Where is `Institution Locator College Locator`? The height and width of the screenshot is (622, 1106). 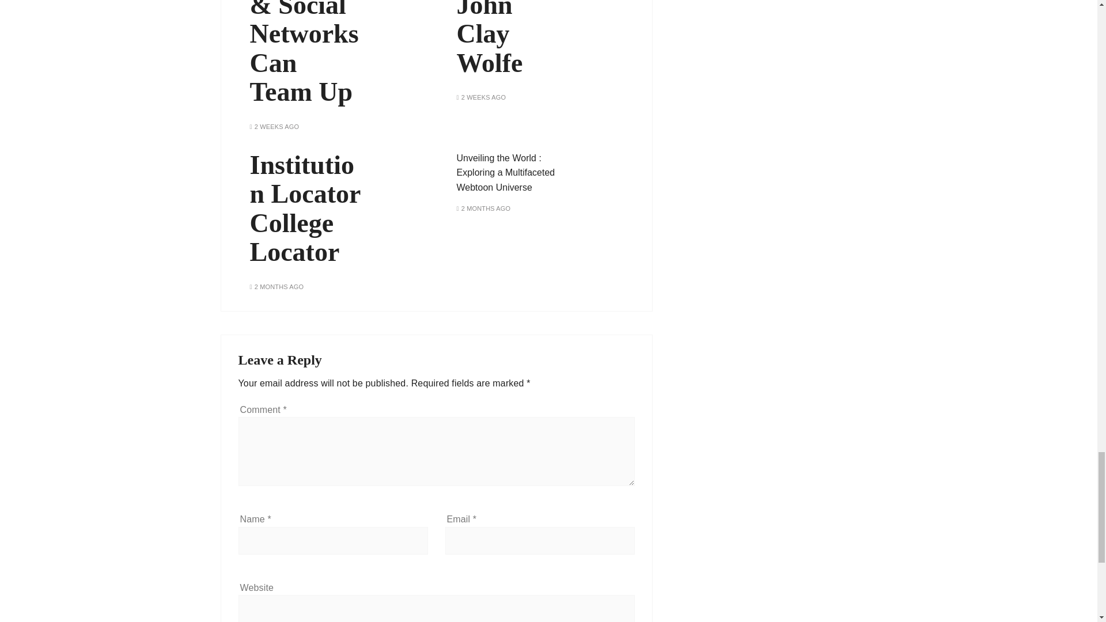 Institution Locator College Locator is located at coordinates (306, 209).